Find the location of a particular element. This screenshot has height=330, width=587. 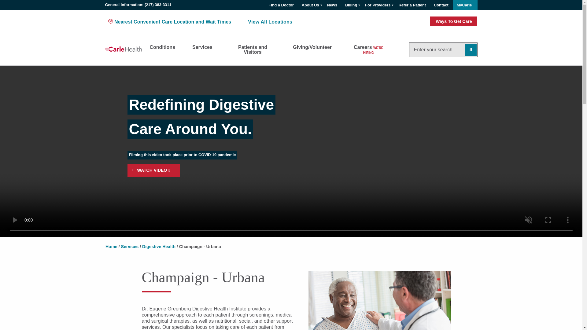

Contact is located at coordinates (441, 5).